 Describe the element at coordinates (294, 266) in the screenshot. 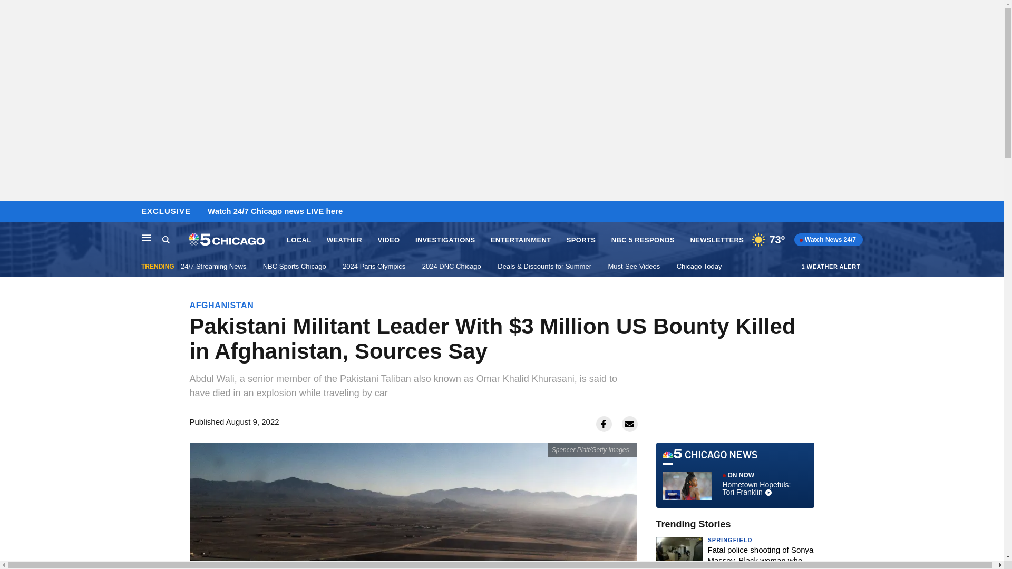

I see `NBC Sports Chicago` at that location.